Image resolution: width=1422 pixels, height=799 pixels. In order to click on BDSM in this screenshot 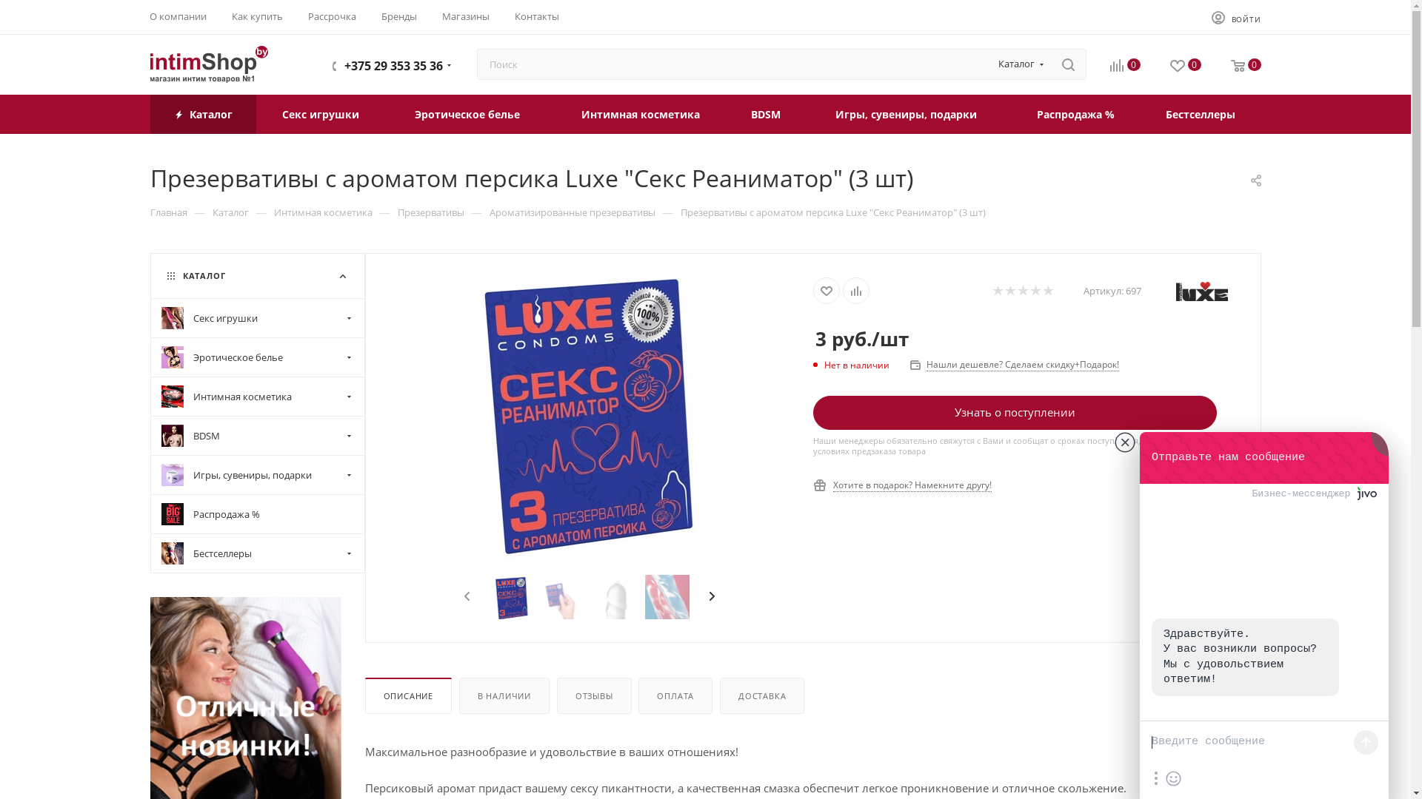, I will do `click(766, 114)`.